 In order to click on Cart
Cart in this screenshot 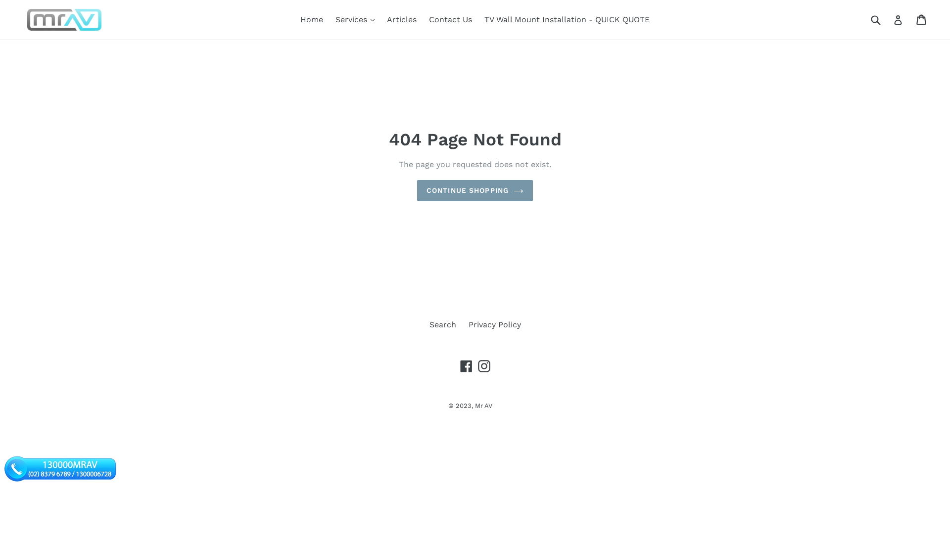, I will do `click(922, 20)`.